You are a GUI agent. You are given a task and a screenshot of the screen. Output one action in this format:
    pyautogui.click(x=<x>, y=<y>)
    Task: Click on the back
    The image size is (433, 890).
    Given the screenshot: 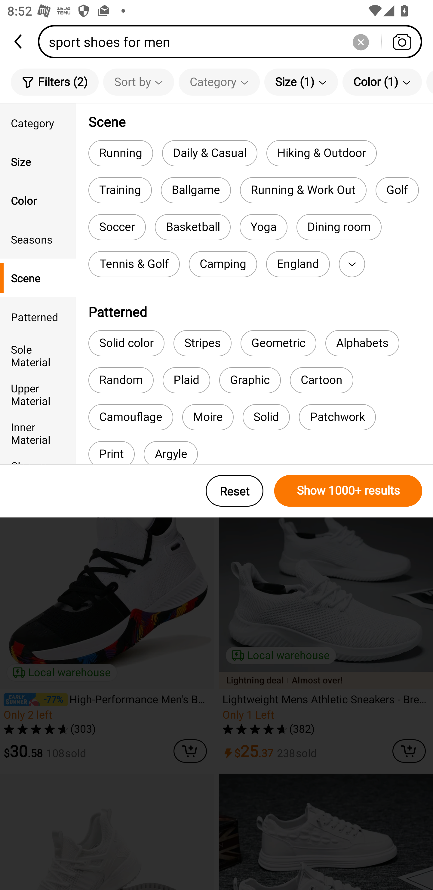 What is the action you would take?
    pyautogui.click(x=19, y=41)
    